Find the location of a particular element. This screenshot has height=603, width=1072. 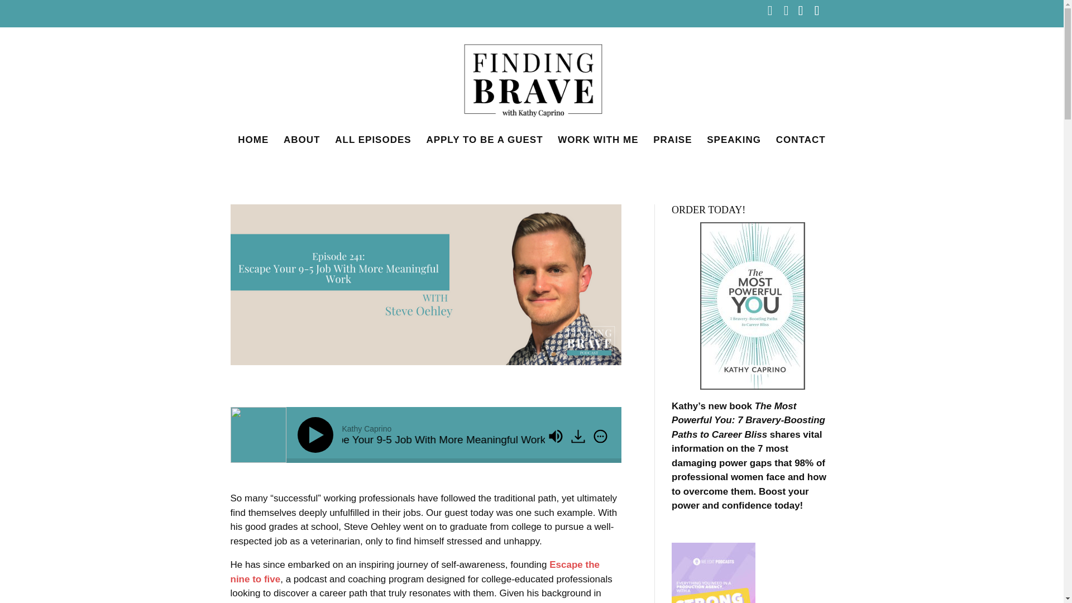

ABOUT is located at coordinates (301, 147).